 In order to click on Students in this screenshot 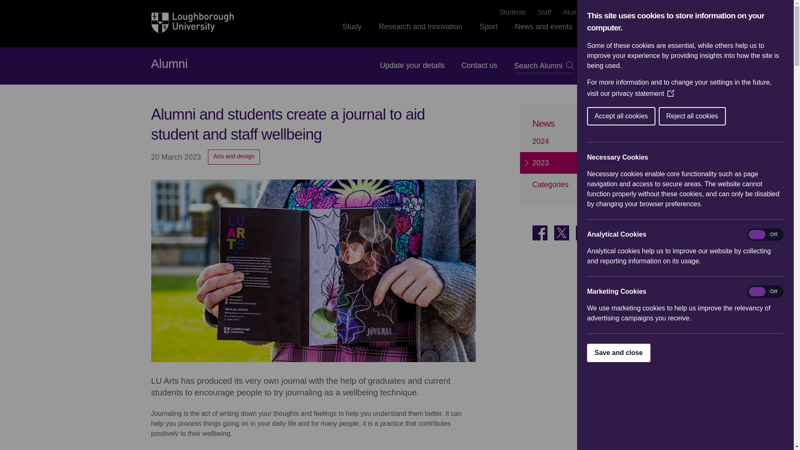, I will do `click(512, 12)`.